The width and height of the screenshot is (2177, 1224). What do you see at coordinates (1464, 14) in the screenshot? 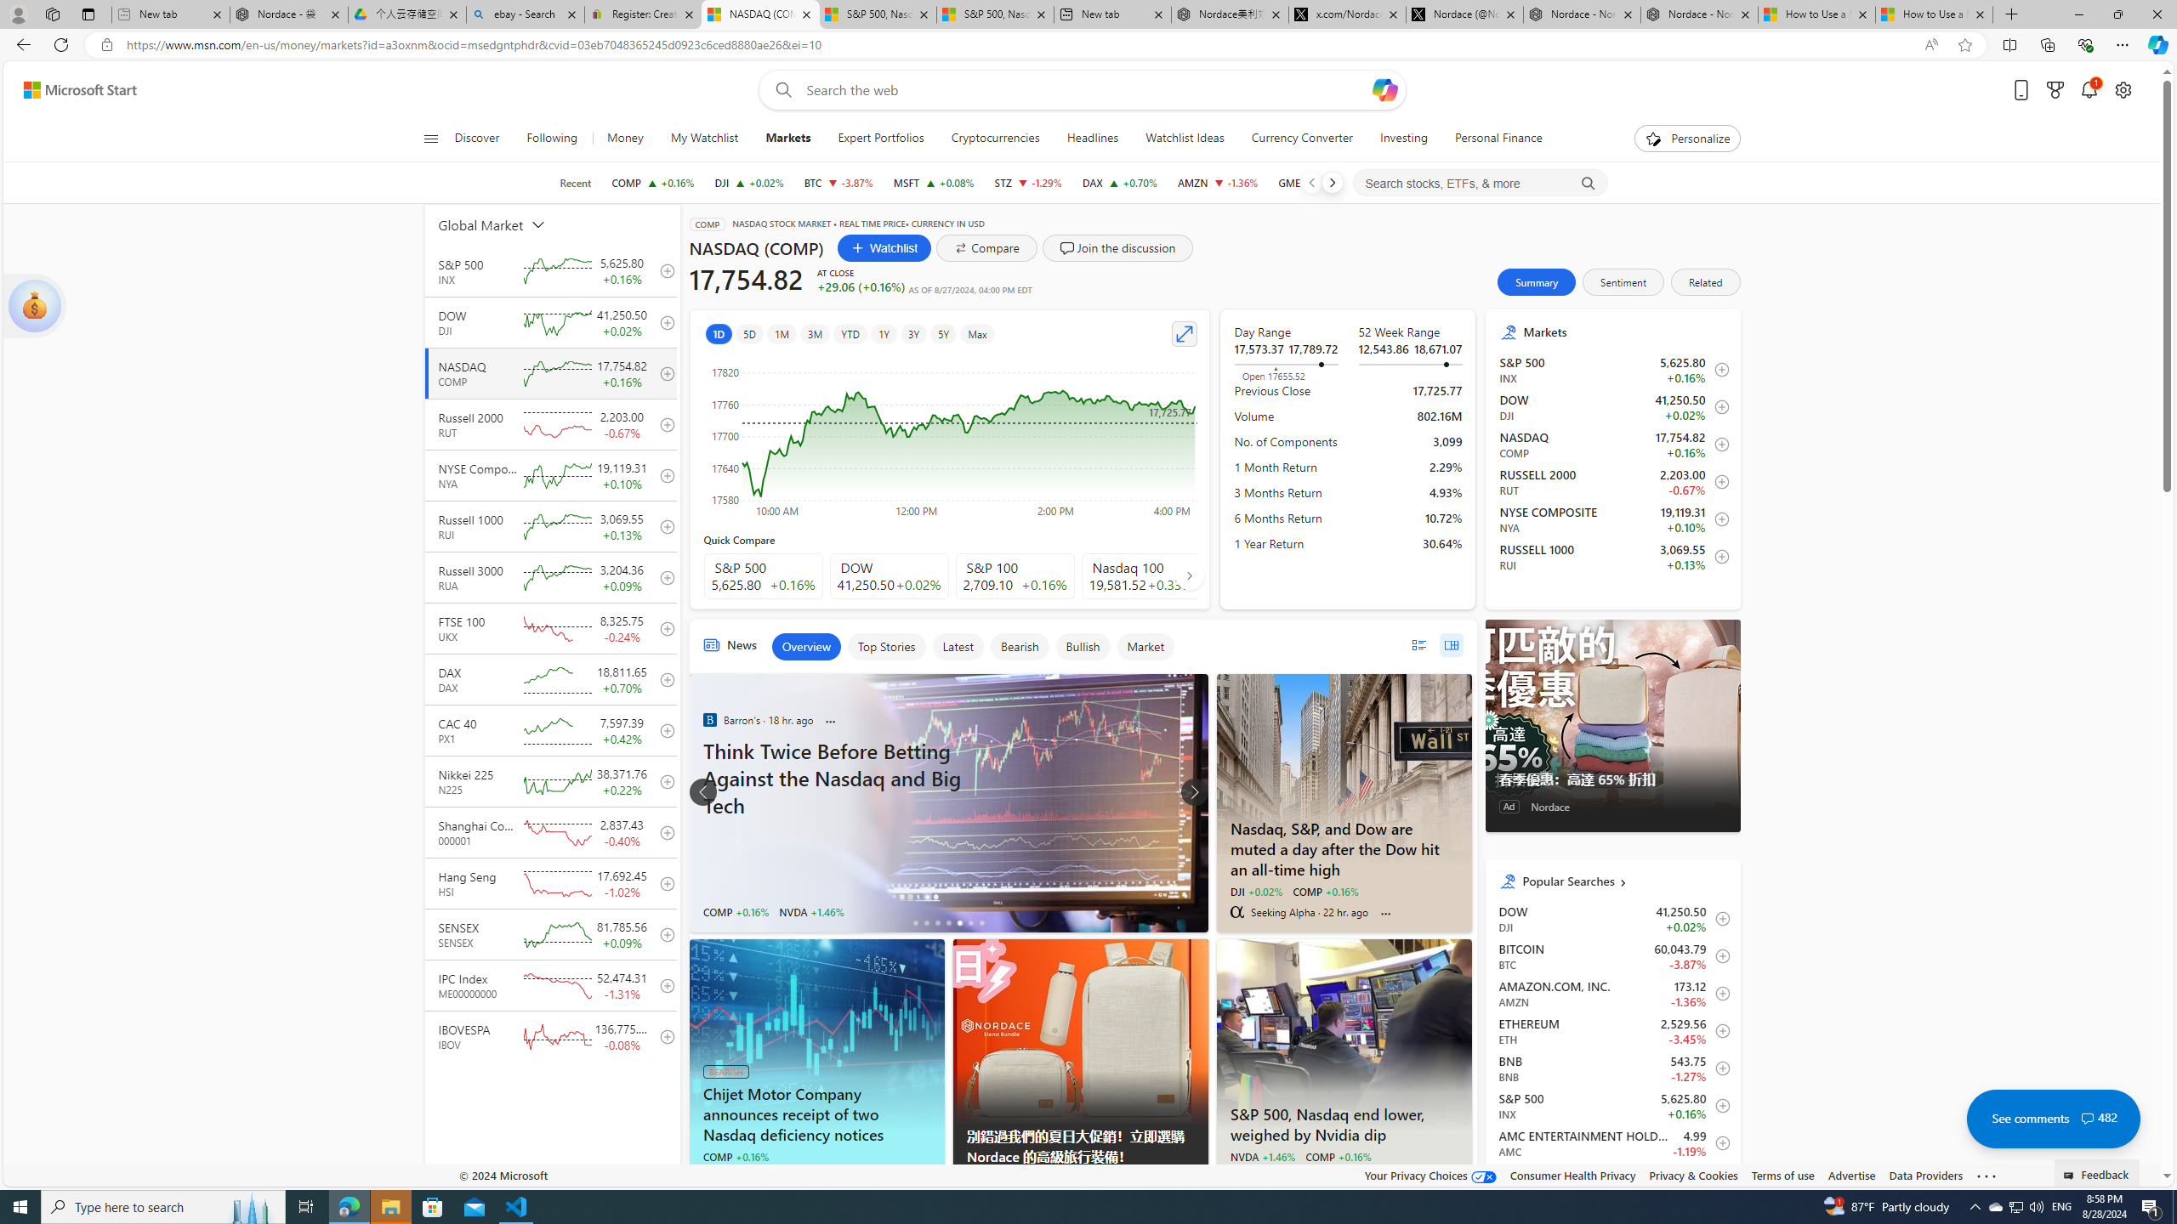
I see `Nordace (@NordaceOfficial) / X` at bounding box center [1464, 14].